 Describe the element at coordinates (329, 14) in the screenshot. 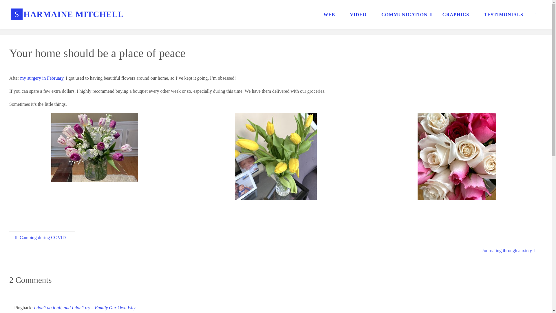

I see `WEB` at that location.